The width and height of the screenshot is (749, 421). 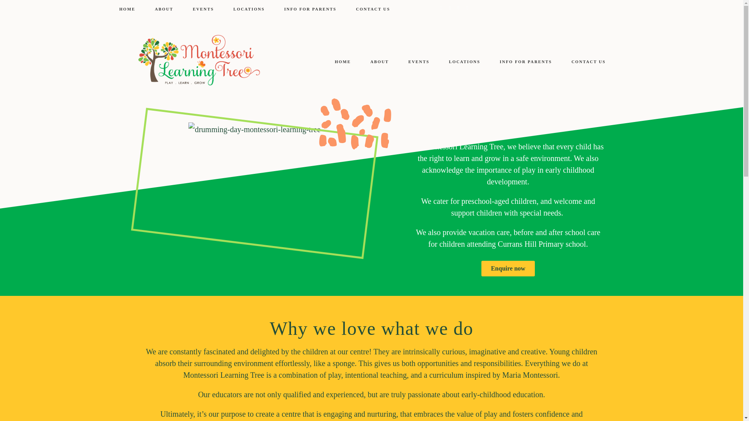 I want to click on EVENTS, so click(x=419, y=62).